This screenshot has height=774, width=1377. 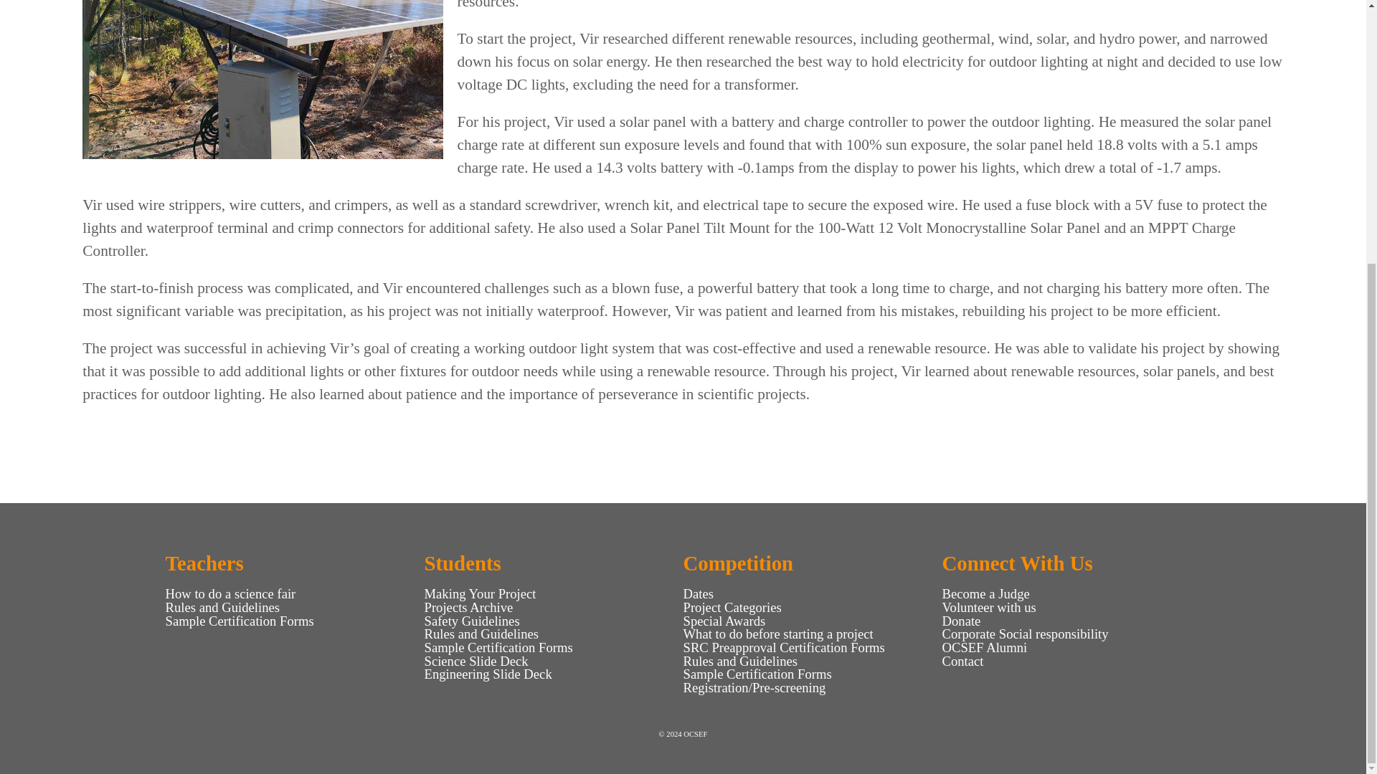 What do you see at coordinates (469, 607) in the screenshot?
I see `Projects Archive` at bounding box center [469, 607].